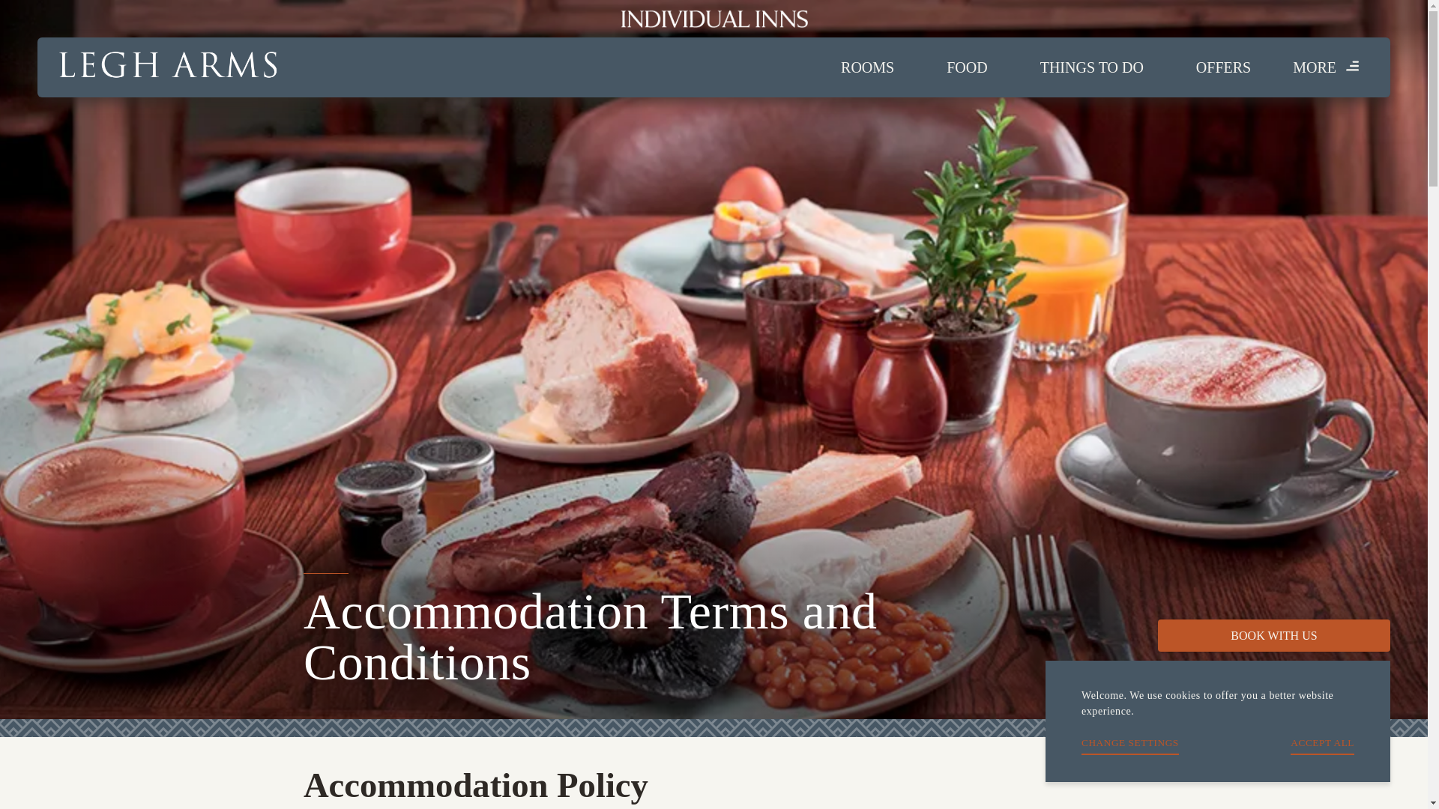 Image resolution: width=1439 pixels, height=809 pixels. What do you see at coordinates (1130, 745) in the screenshot?
I see `CHANGE SETTINGS` at bounding box center [1130, 745].